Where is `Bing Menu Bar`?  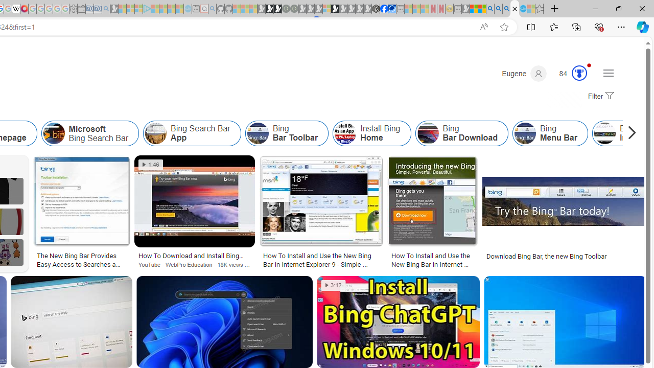
Bing Menu Bar is located at coordinates (525, 133).